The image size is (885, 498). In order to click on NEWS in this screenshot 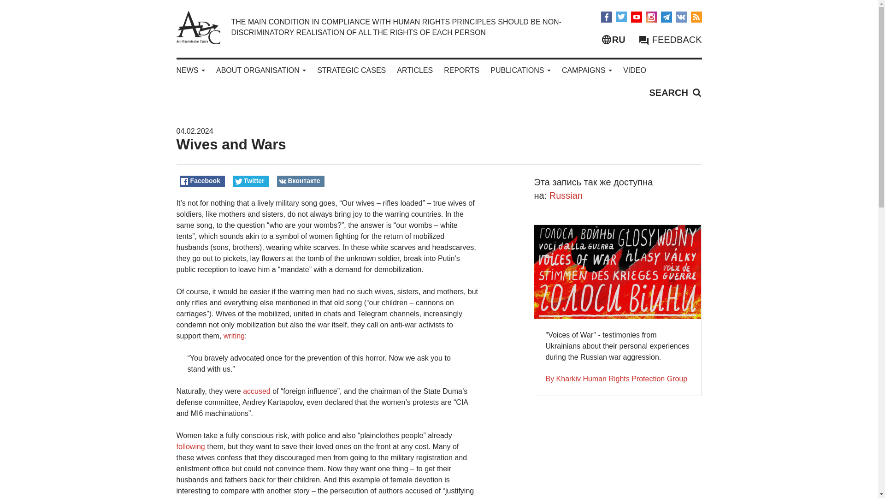, I will do `click(190, 70)`.